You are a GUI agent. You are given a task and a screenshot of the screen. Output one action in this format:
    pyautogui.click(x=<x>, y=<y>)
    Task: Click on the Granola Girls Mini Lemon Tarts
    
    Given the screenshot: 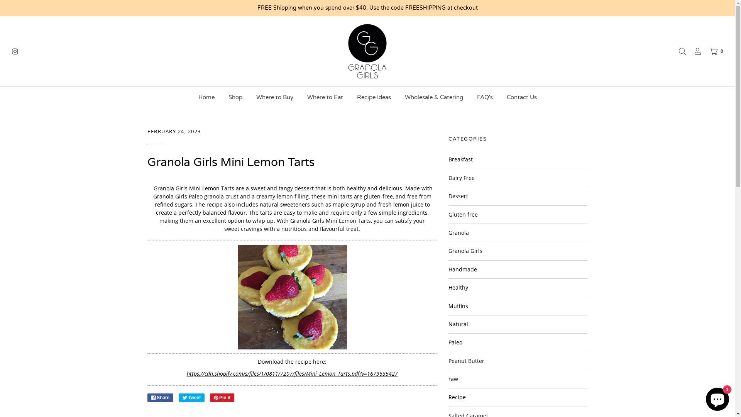 What is the action you would take?
    pyautogui.click(x=231, y=162)
    